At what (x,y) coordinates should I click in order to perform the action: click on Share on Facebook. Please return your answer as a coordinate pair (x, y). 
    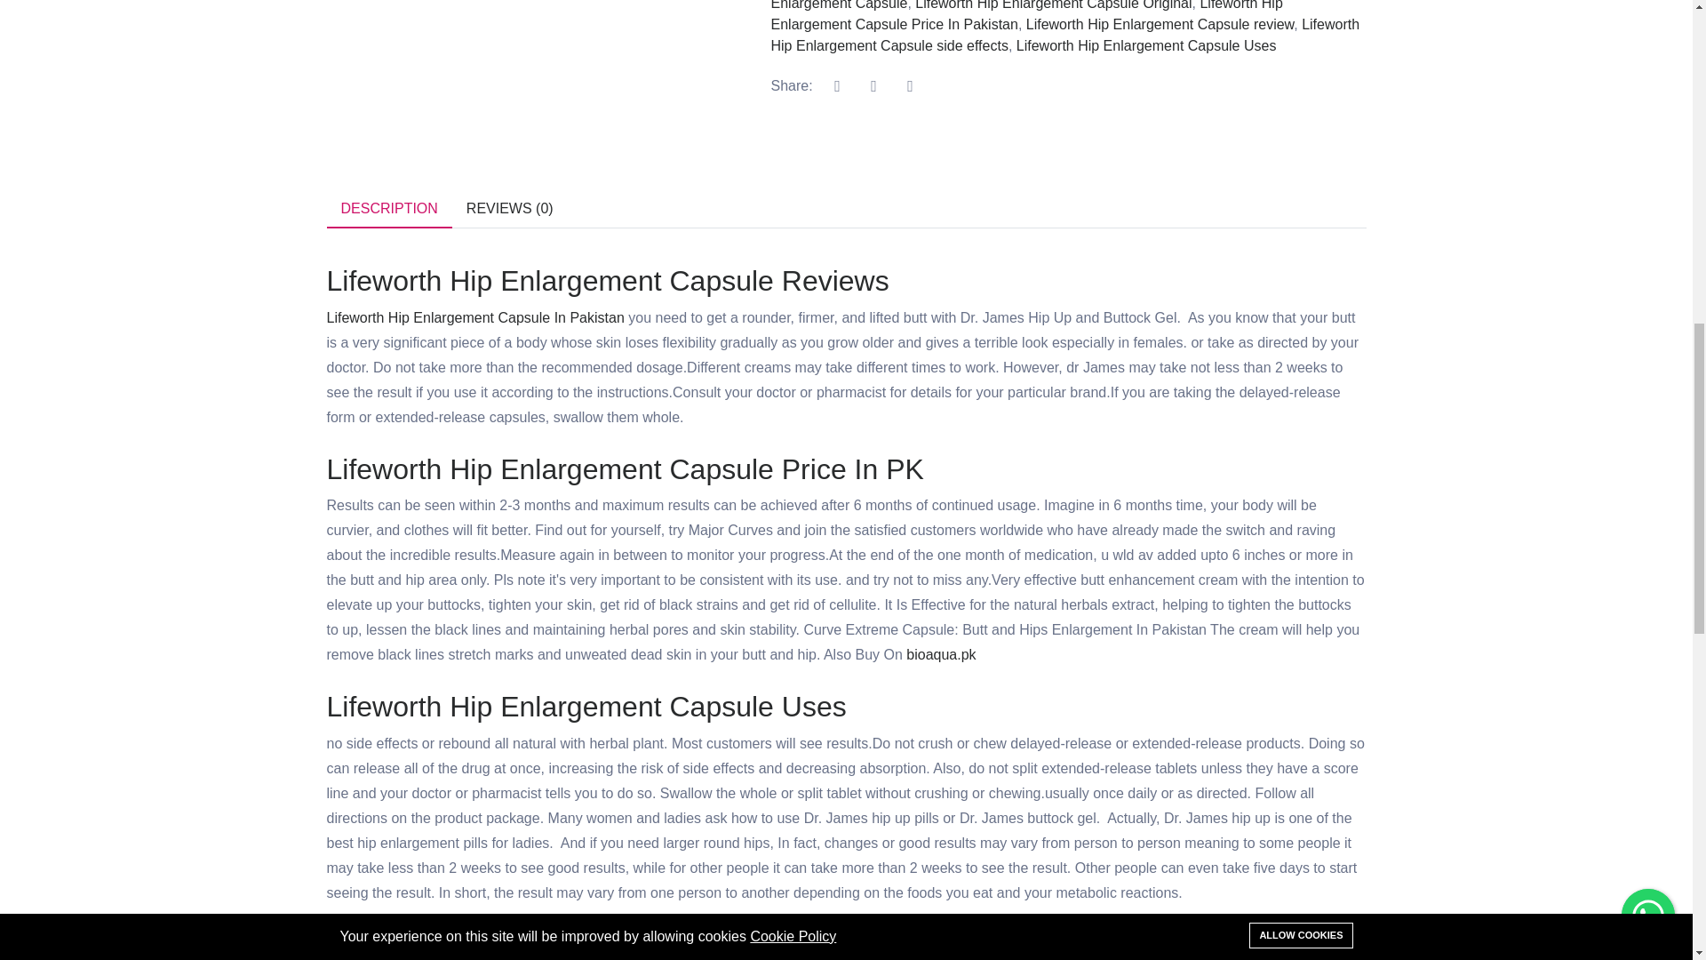
    Looking at the image, I should click on (838, 85).